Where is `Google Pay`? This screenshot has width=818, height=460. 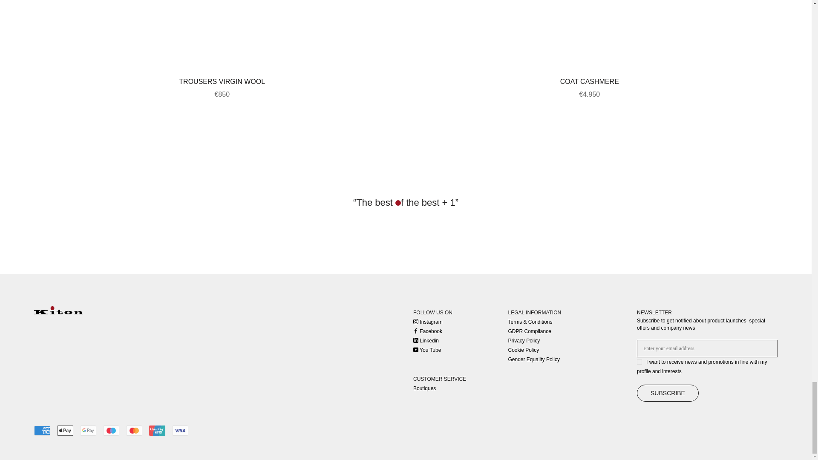
Google Pay is located at coordinates (88, 430).